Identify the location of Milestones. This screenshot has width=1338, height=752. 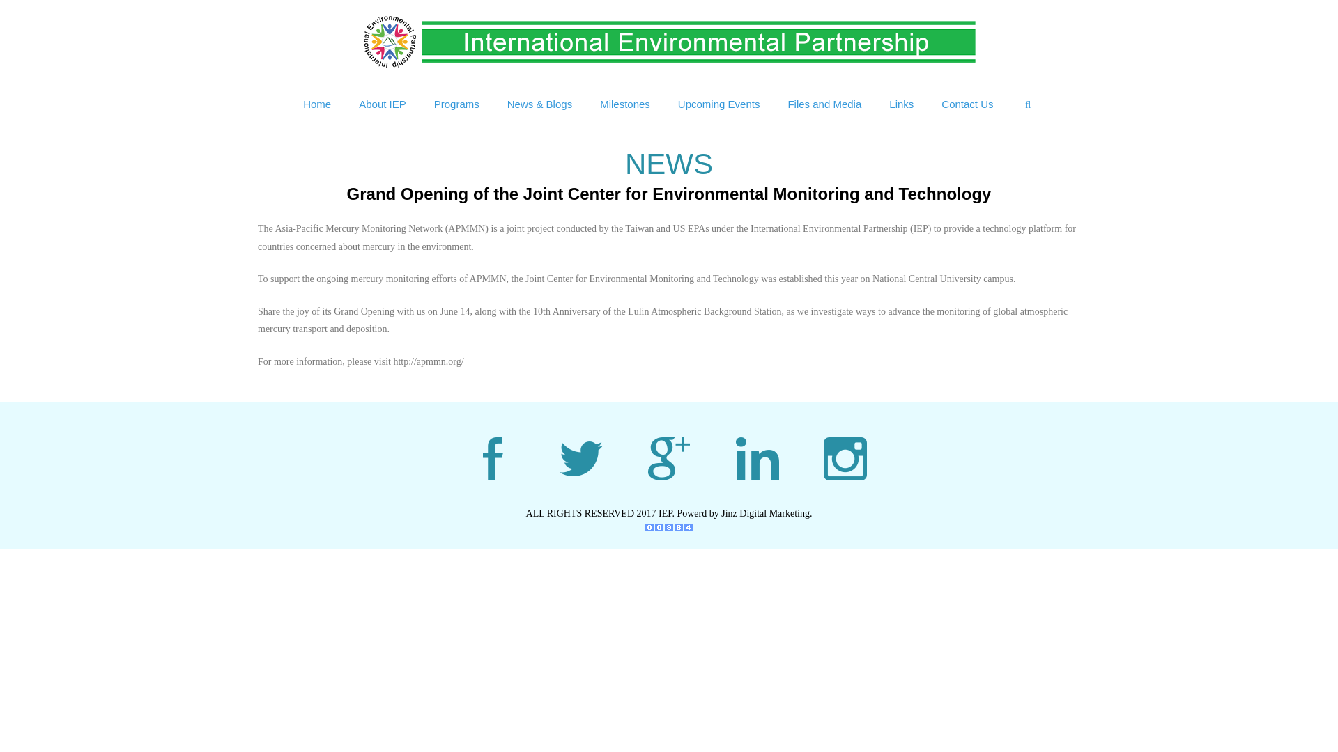
(624, 104).